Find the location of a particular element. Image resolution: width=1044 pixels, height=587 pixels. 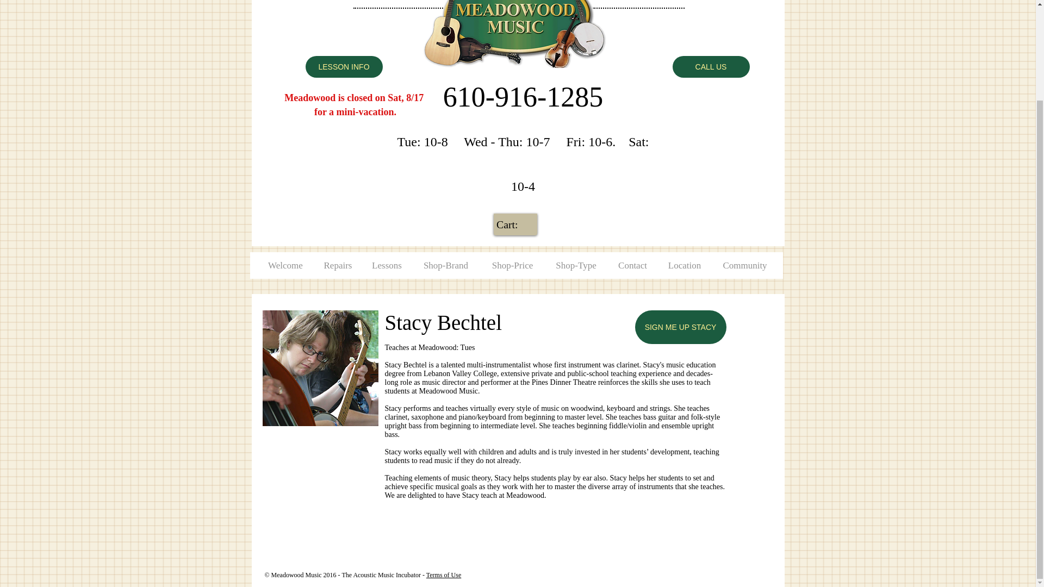

Terms of Use is located at coordinates (444, 574).